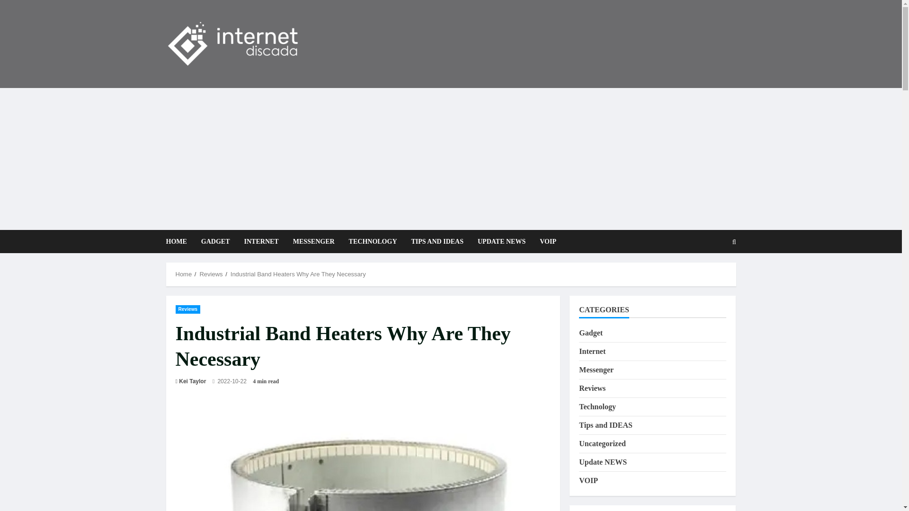 Image resolution: width=909 pixels, height=511 pixels. I want to click on Search, so click(711, 274).